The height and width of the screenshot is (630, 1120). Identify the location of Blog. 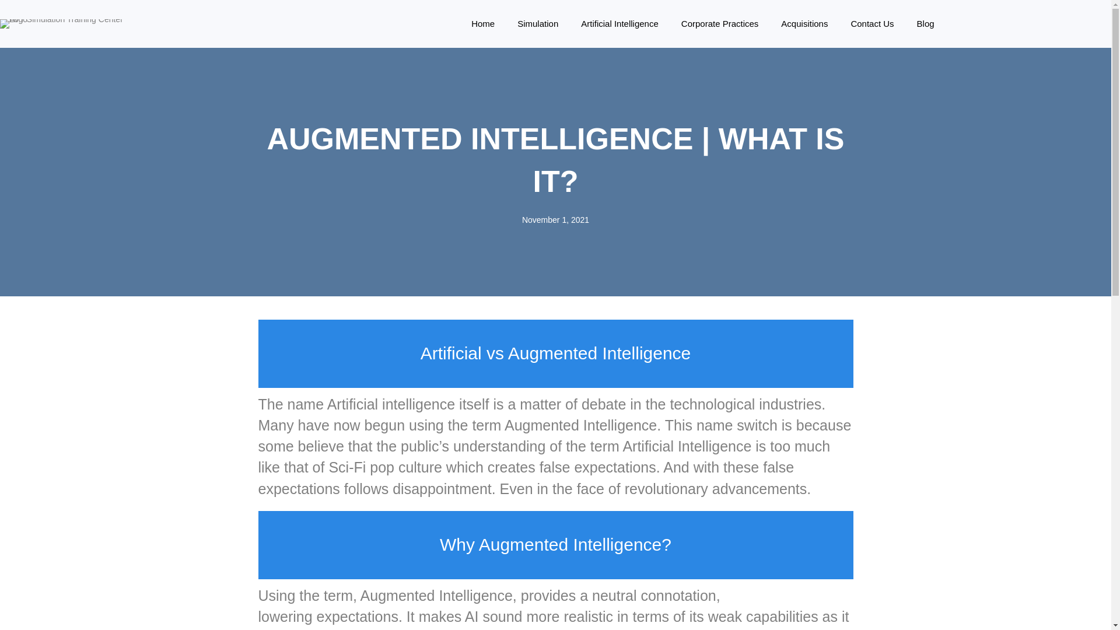
(925, 23).